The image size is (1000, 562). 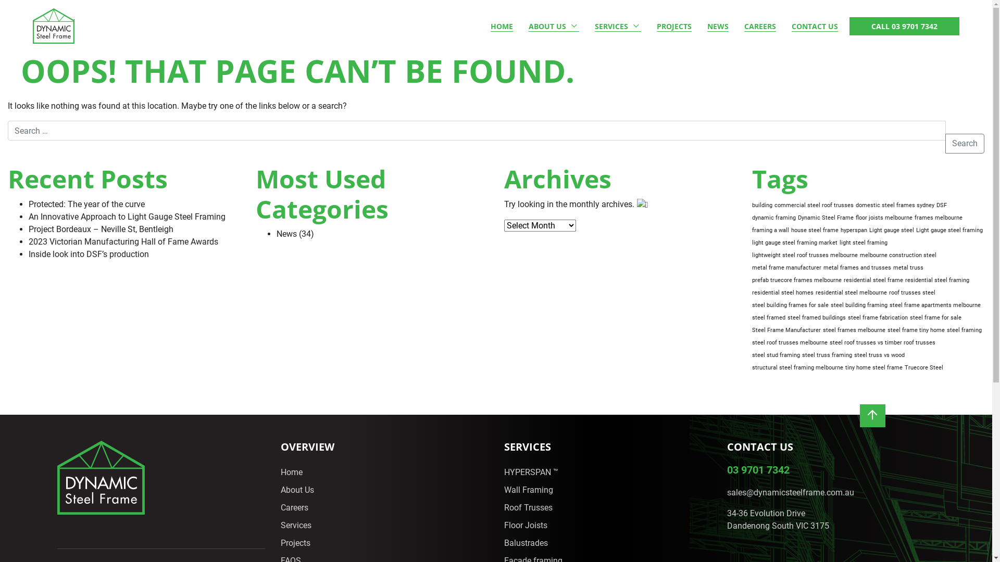 What do you see at coordinates (86, 205) in the screenshot?
I see `Protected: The year of the curve` at bounding box center [86, 205].